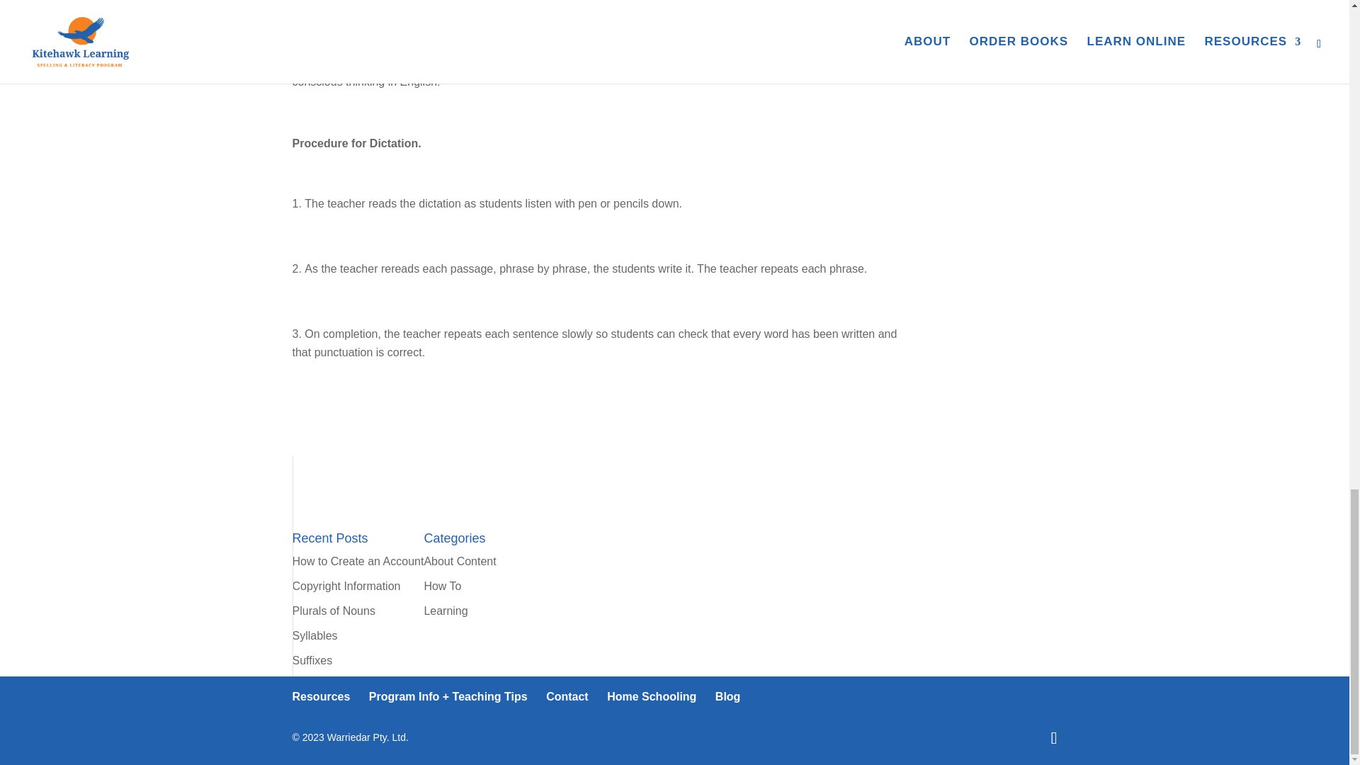 The width and height of the screenshot is (1360, 765). What do you see at coordinates (320, 697) in the screenshot?
I see `Resources` at bounding box center [320, 697].